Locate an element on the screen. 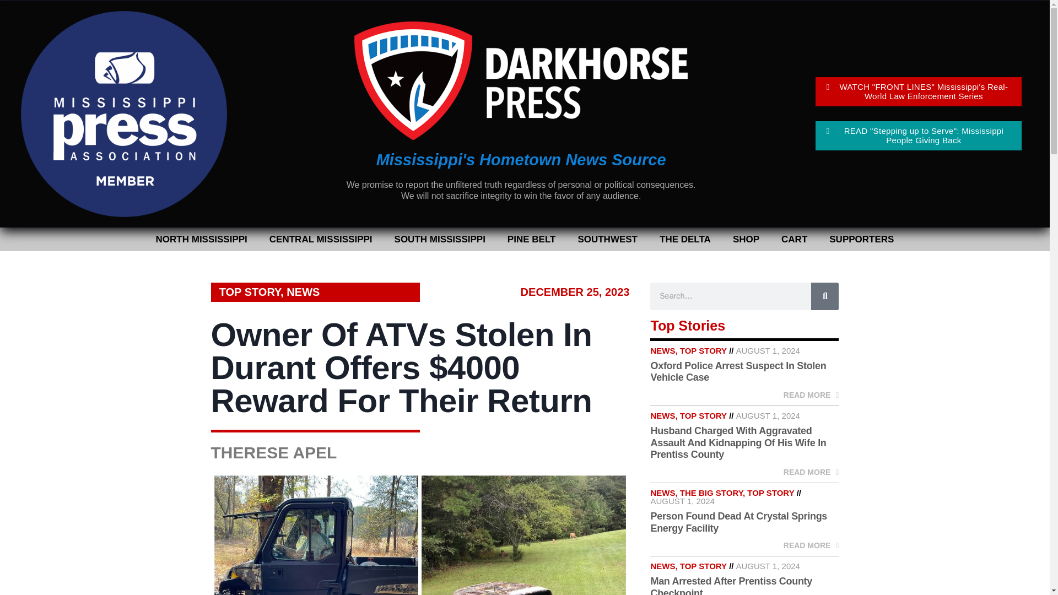 The height and width of the screenshot is (595, 1058). READ "Stepping up to Serve": Mississippi People Giving Back is located at coordinates (919, 136).